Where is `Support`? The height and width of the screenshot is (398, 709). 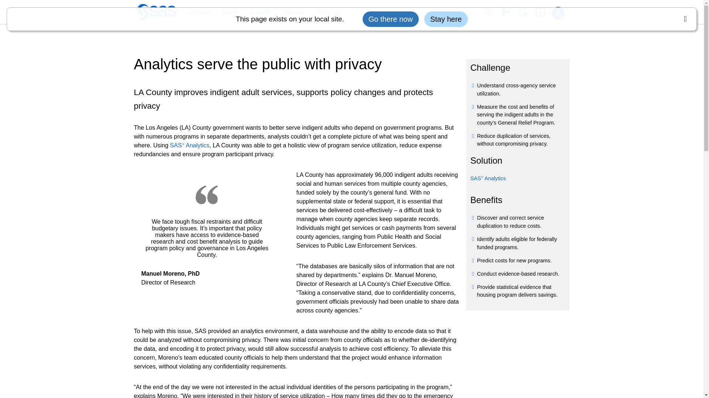 Support is located at coordinates (256, 12).